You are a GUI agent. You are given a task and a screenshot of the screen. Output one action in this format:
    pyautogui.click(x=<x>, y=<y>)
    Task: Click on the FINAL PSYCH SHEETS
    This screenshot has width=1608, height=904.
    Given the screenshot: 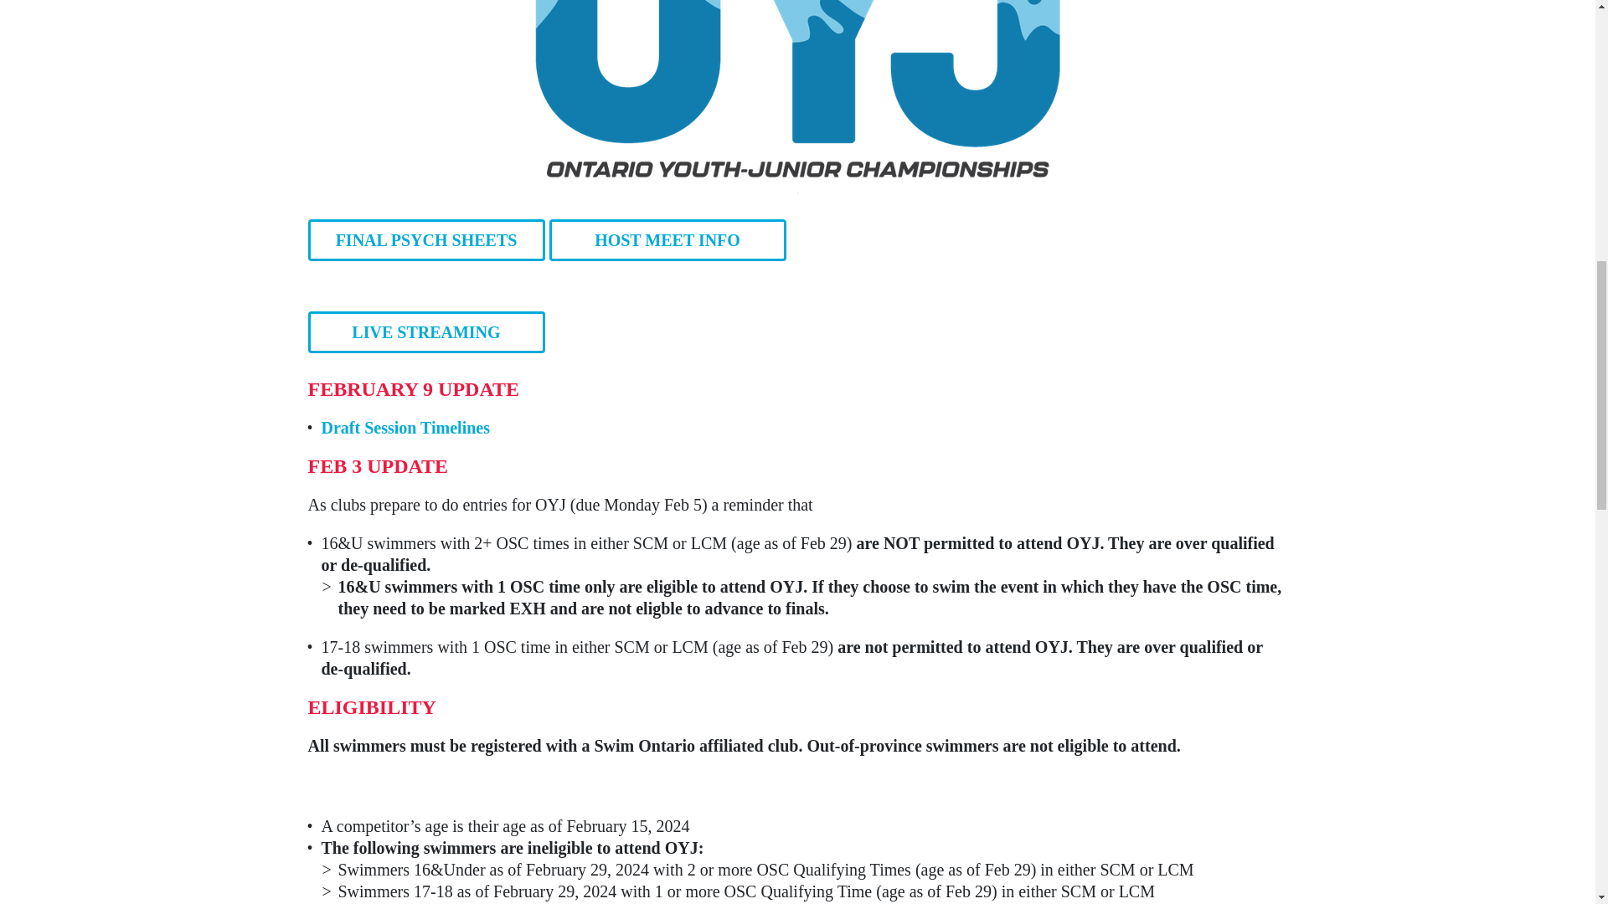 What is the action you would take?
    pyautogui.click(x=426, y=240)
    